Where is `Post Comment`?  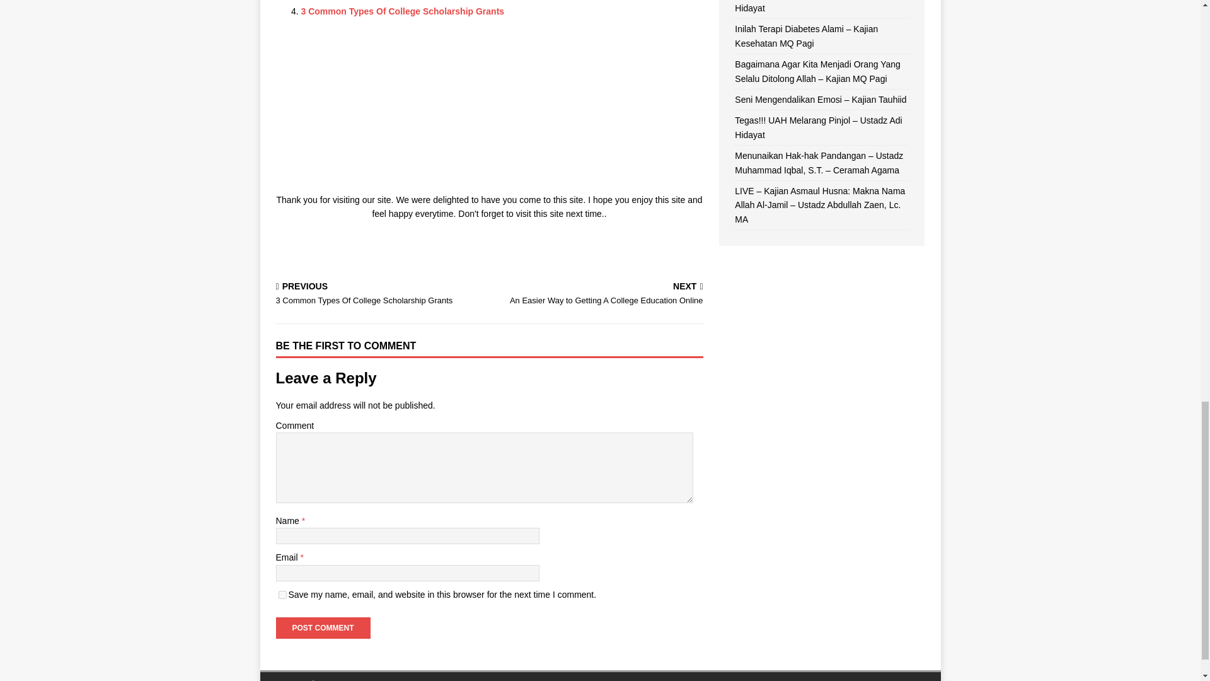
Post Comment is located at coordinates (323, 628).